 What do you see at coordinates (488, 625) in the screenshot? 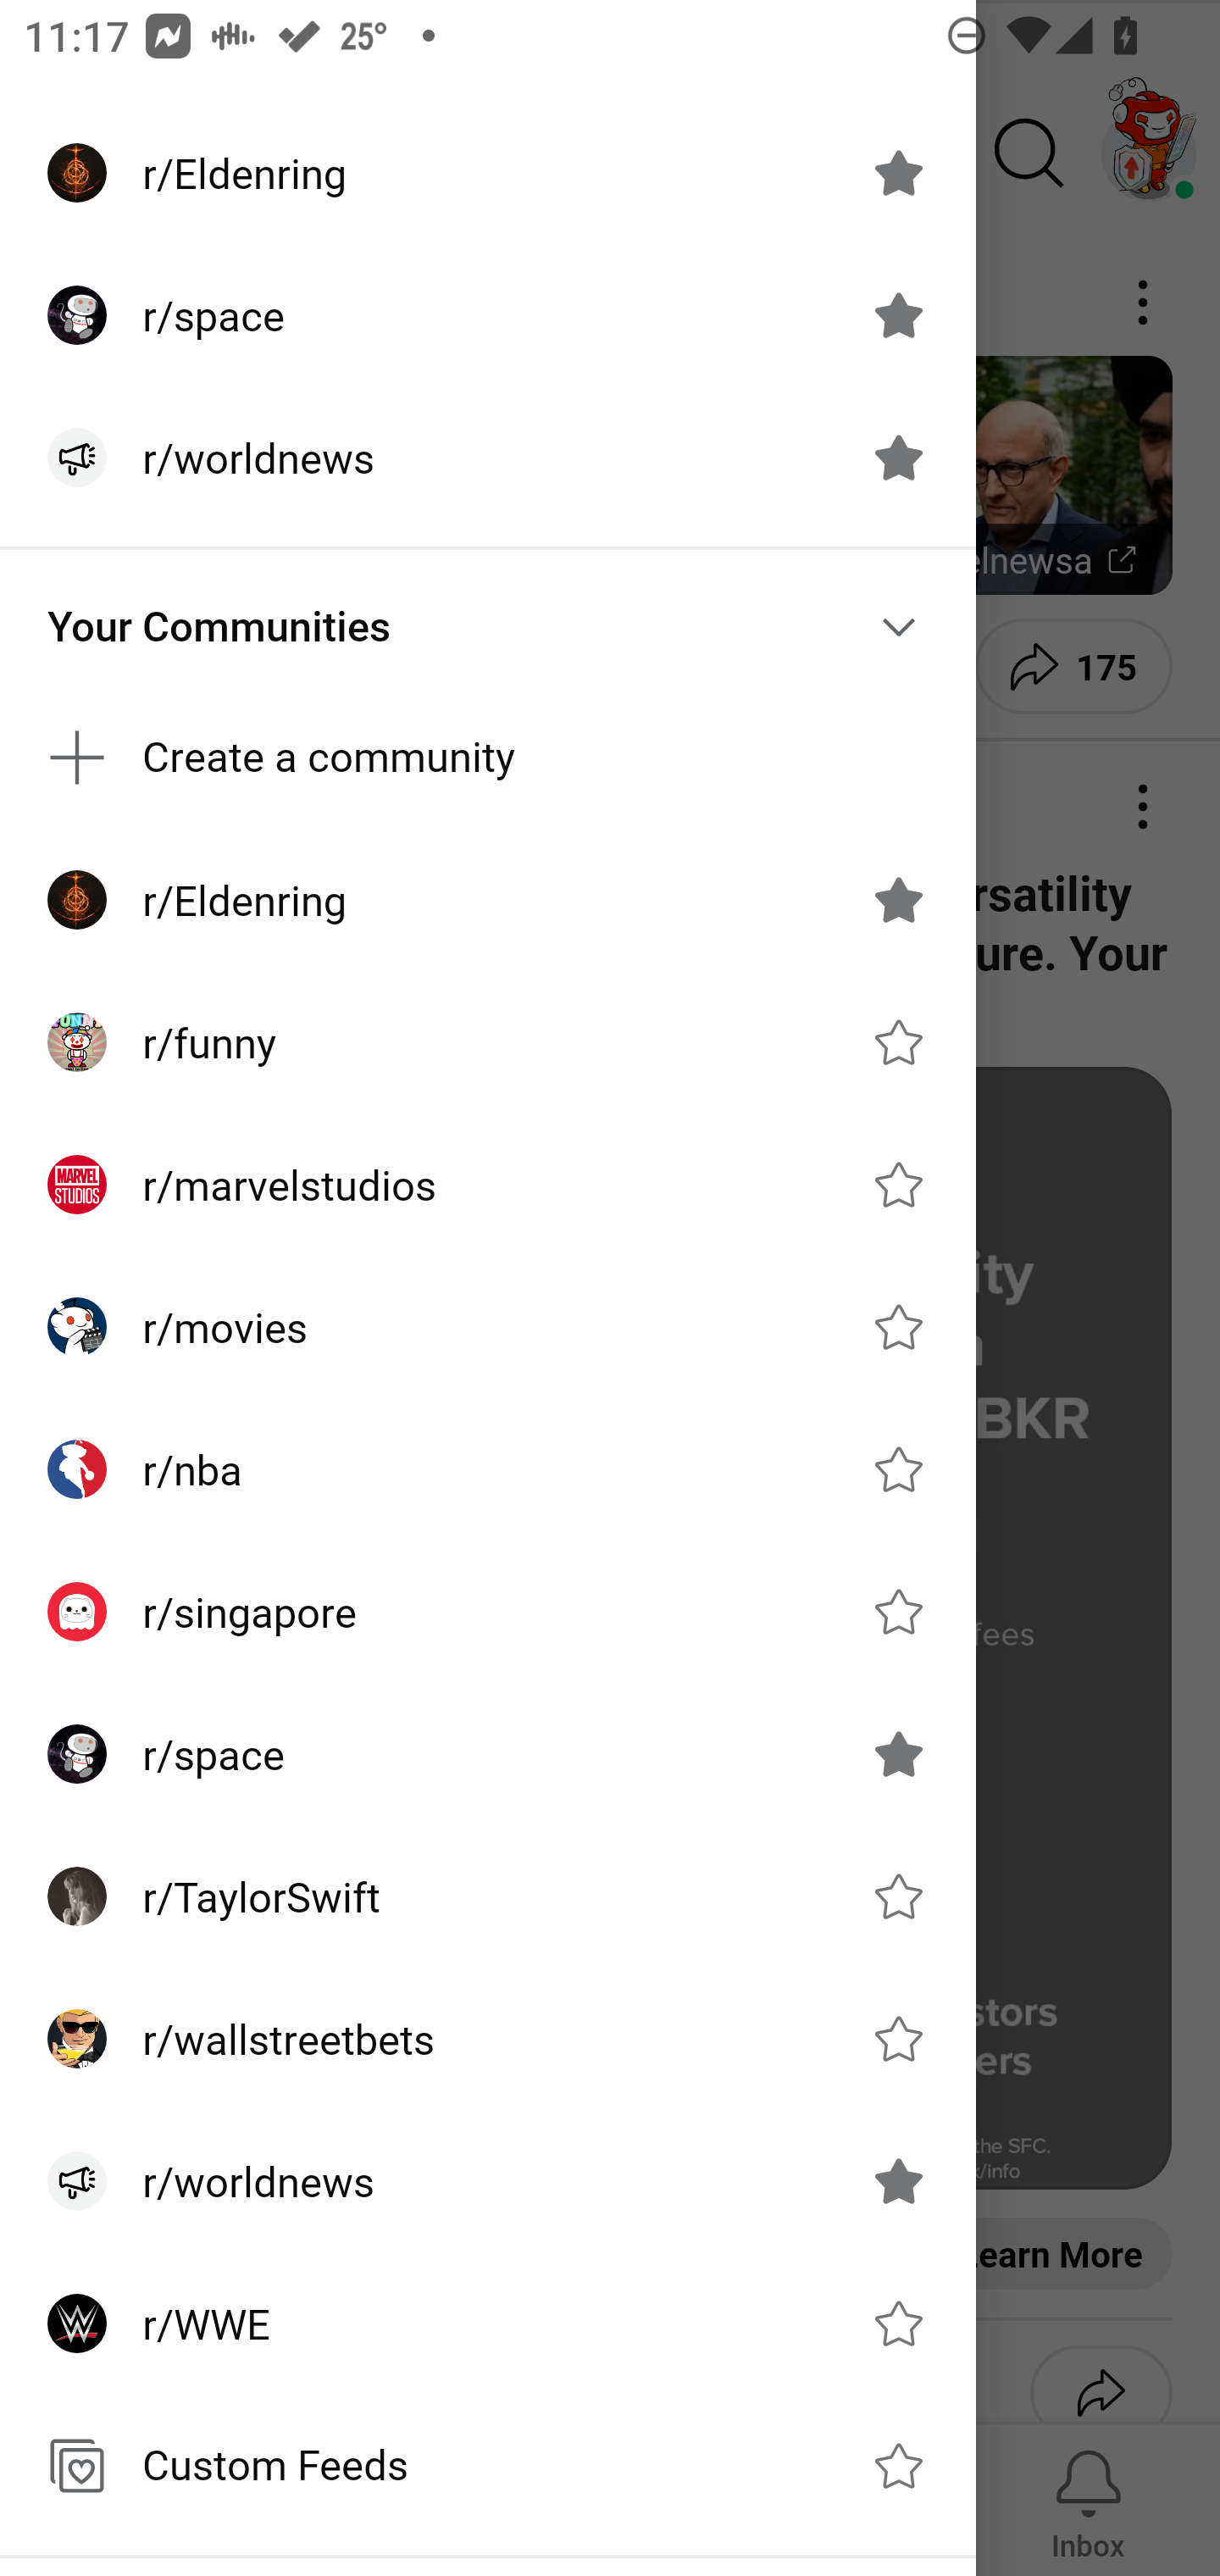
I see `Your Communities` at bounding box center [488, 625].